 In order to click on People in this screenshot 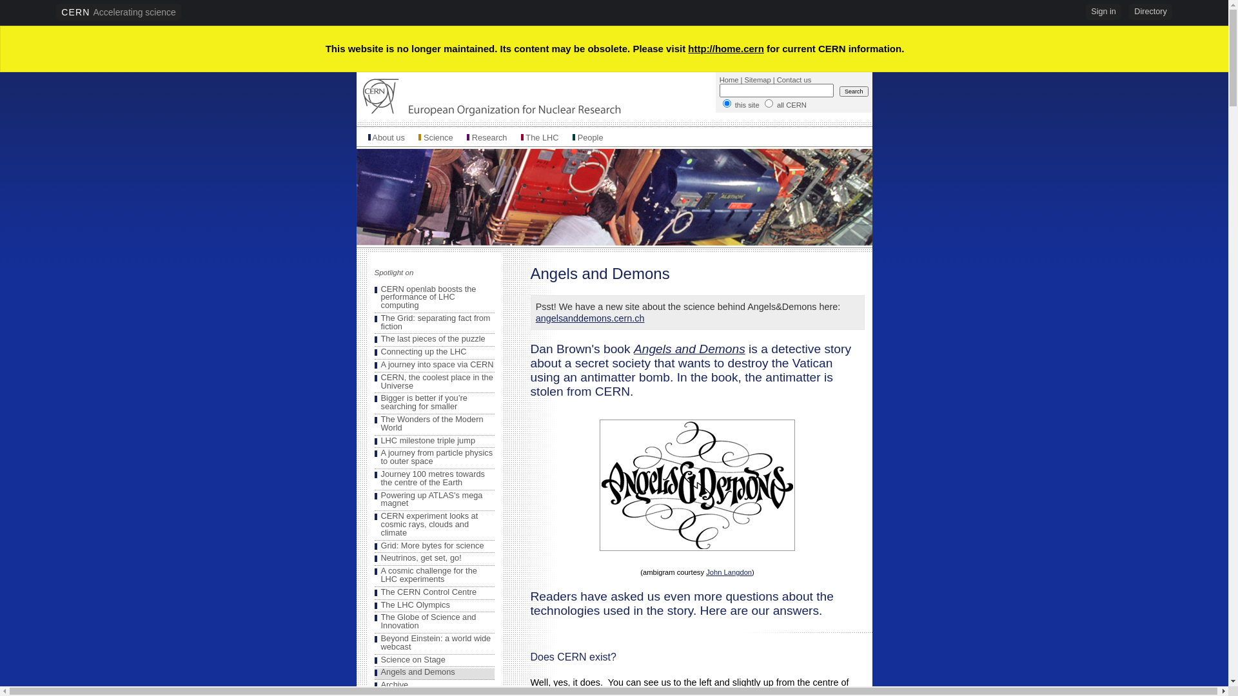, I will do `click(591, 138)`.